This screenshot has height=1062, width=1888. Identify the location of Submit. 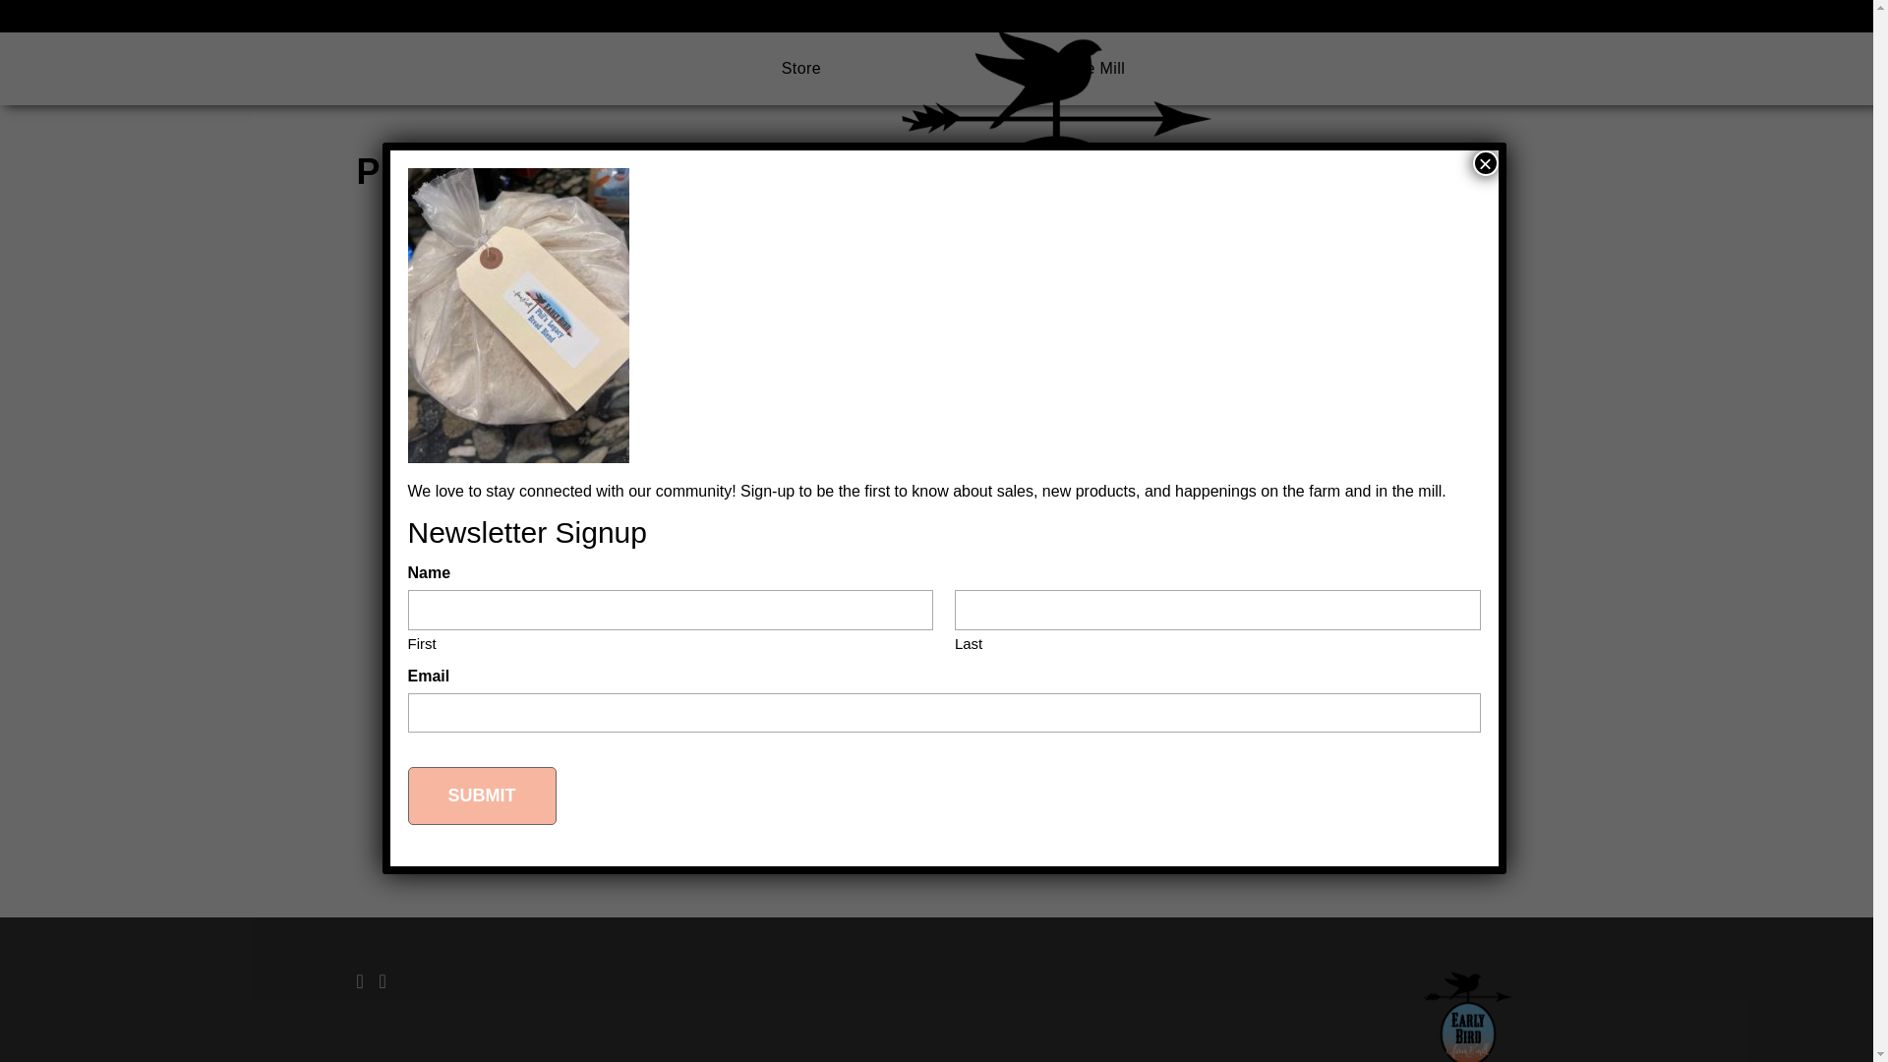
(481, 796).